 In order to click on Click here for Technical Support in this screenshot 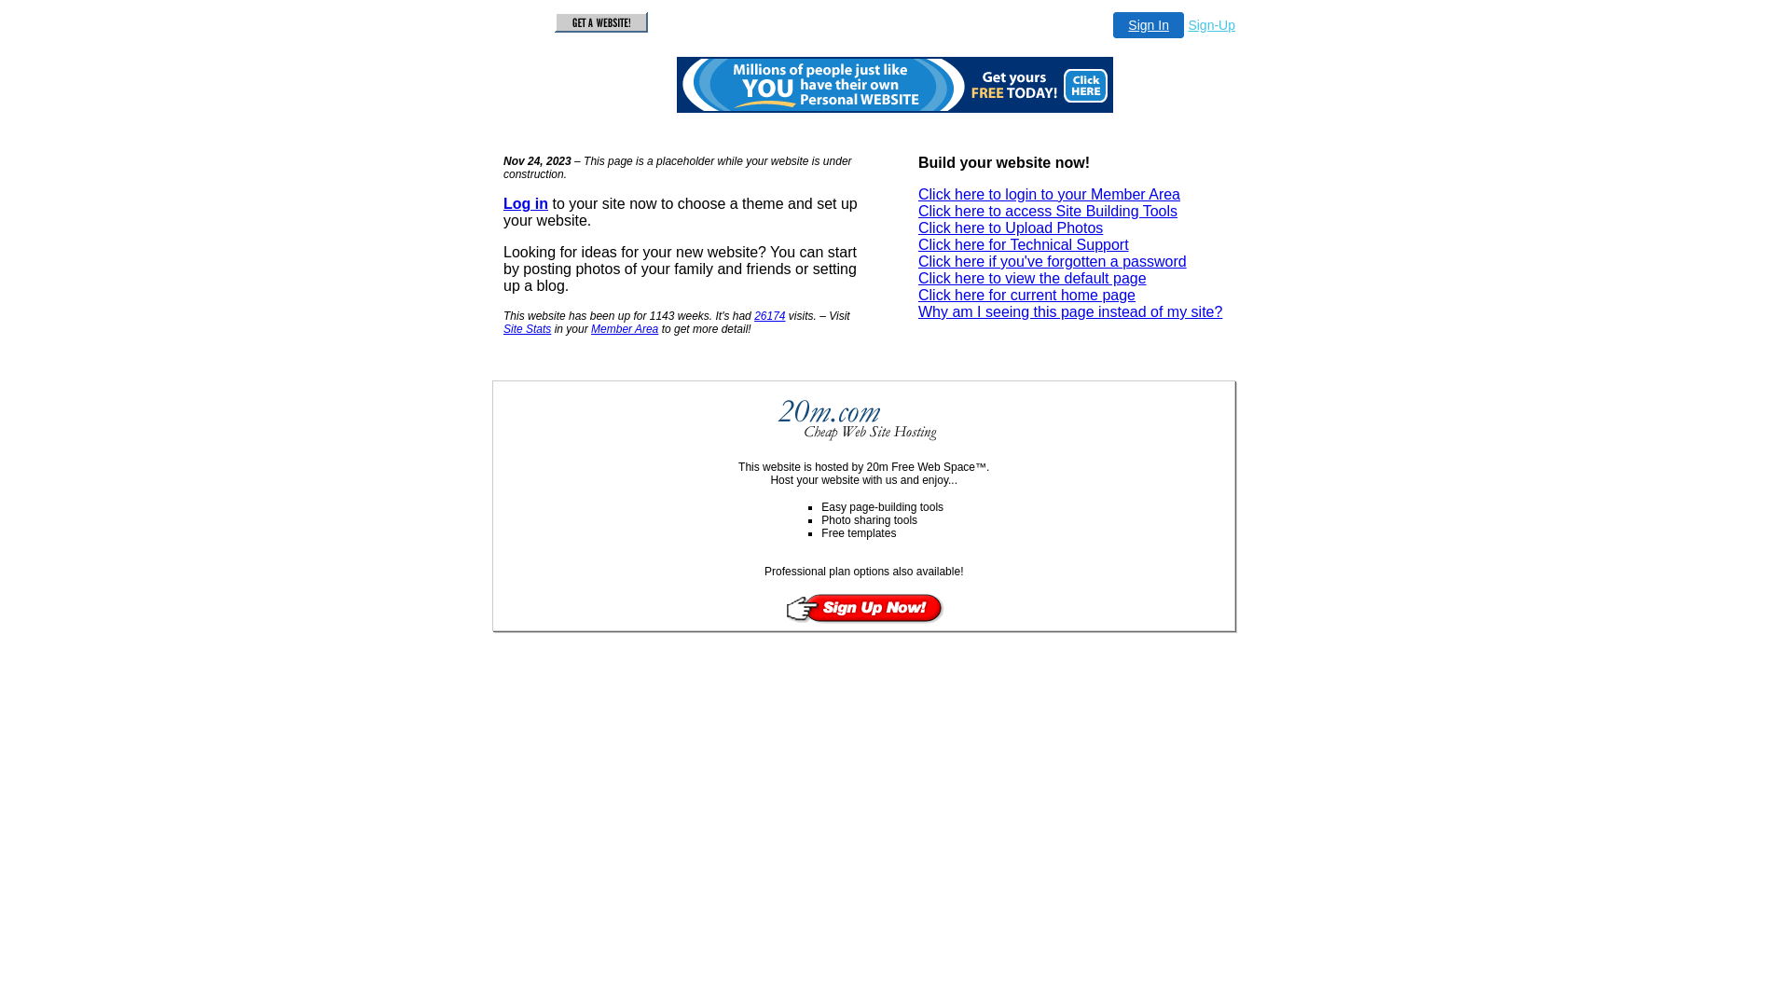, I will do `click(1024, 244)`.